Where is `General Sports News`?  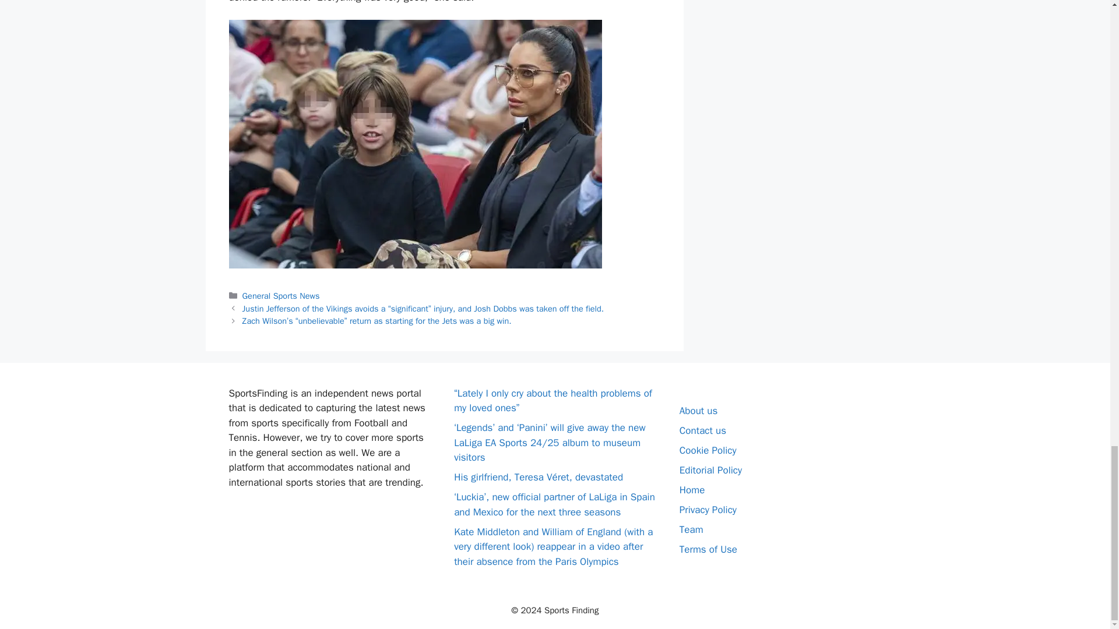 General Sports News is located at coordinates (281, 296).